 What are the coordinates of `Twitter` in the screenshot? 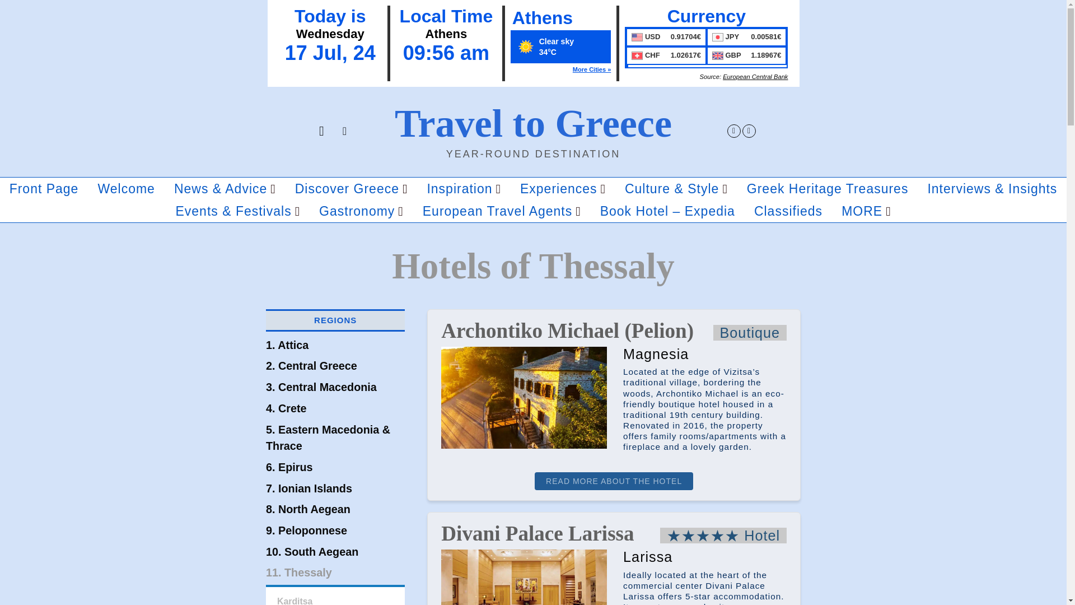 It's located at (733, 131).